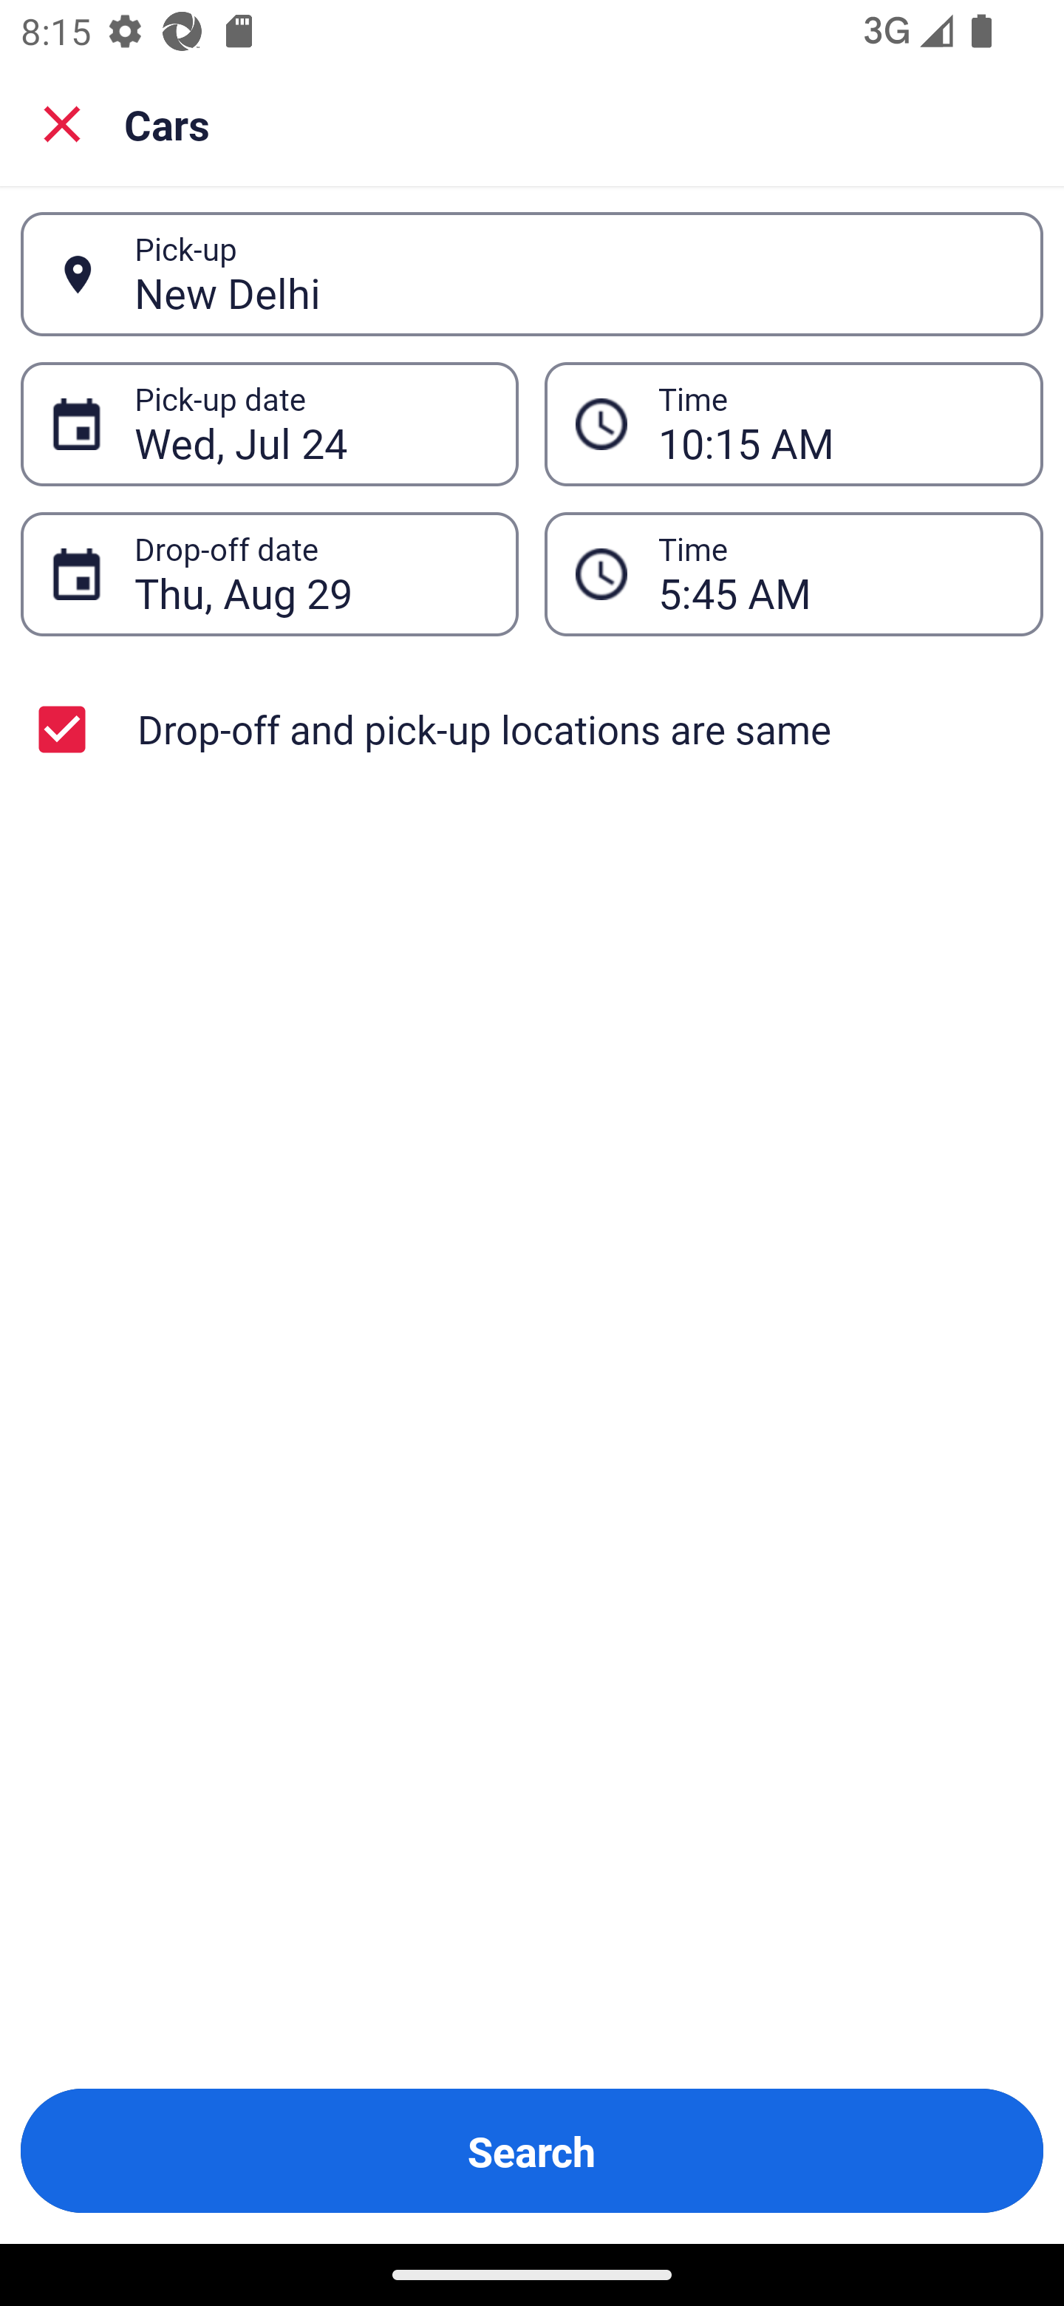  What do you see at coordinates (269, 574) in the screenshot?
I see `Thu, Aug 29 Drop-off date` at bounding box center [269, 574].